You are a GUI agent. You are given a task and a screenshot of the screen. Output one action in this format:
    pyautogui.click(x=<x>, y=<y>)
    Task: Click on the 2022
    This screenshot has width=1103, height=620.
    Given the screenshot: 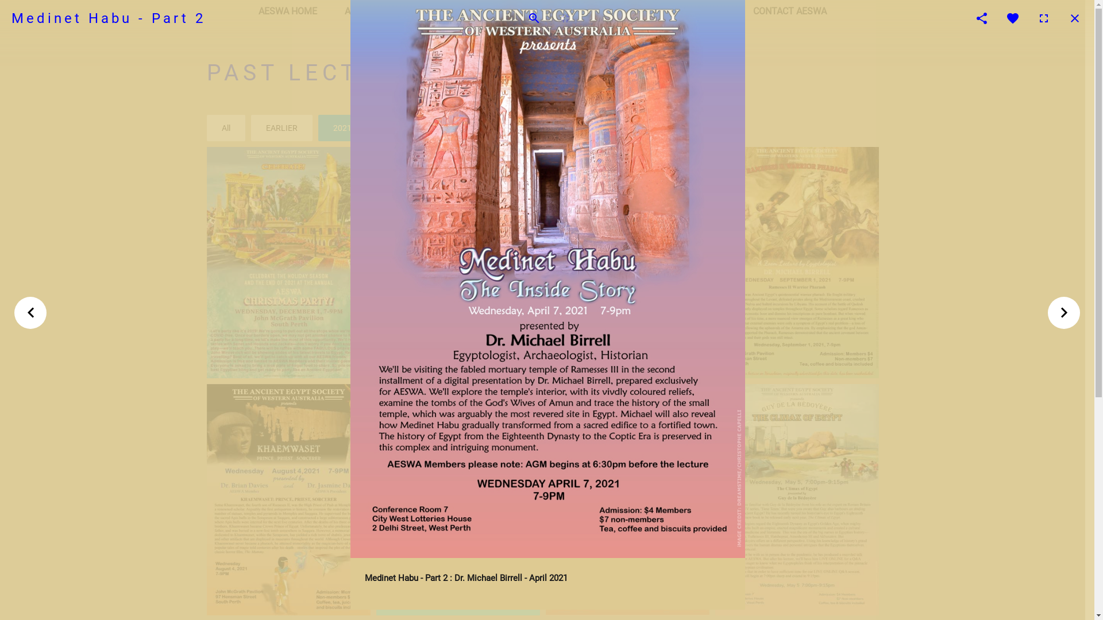 What is the action you would take?
    pyautogui.click(x=396, y=128)
    